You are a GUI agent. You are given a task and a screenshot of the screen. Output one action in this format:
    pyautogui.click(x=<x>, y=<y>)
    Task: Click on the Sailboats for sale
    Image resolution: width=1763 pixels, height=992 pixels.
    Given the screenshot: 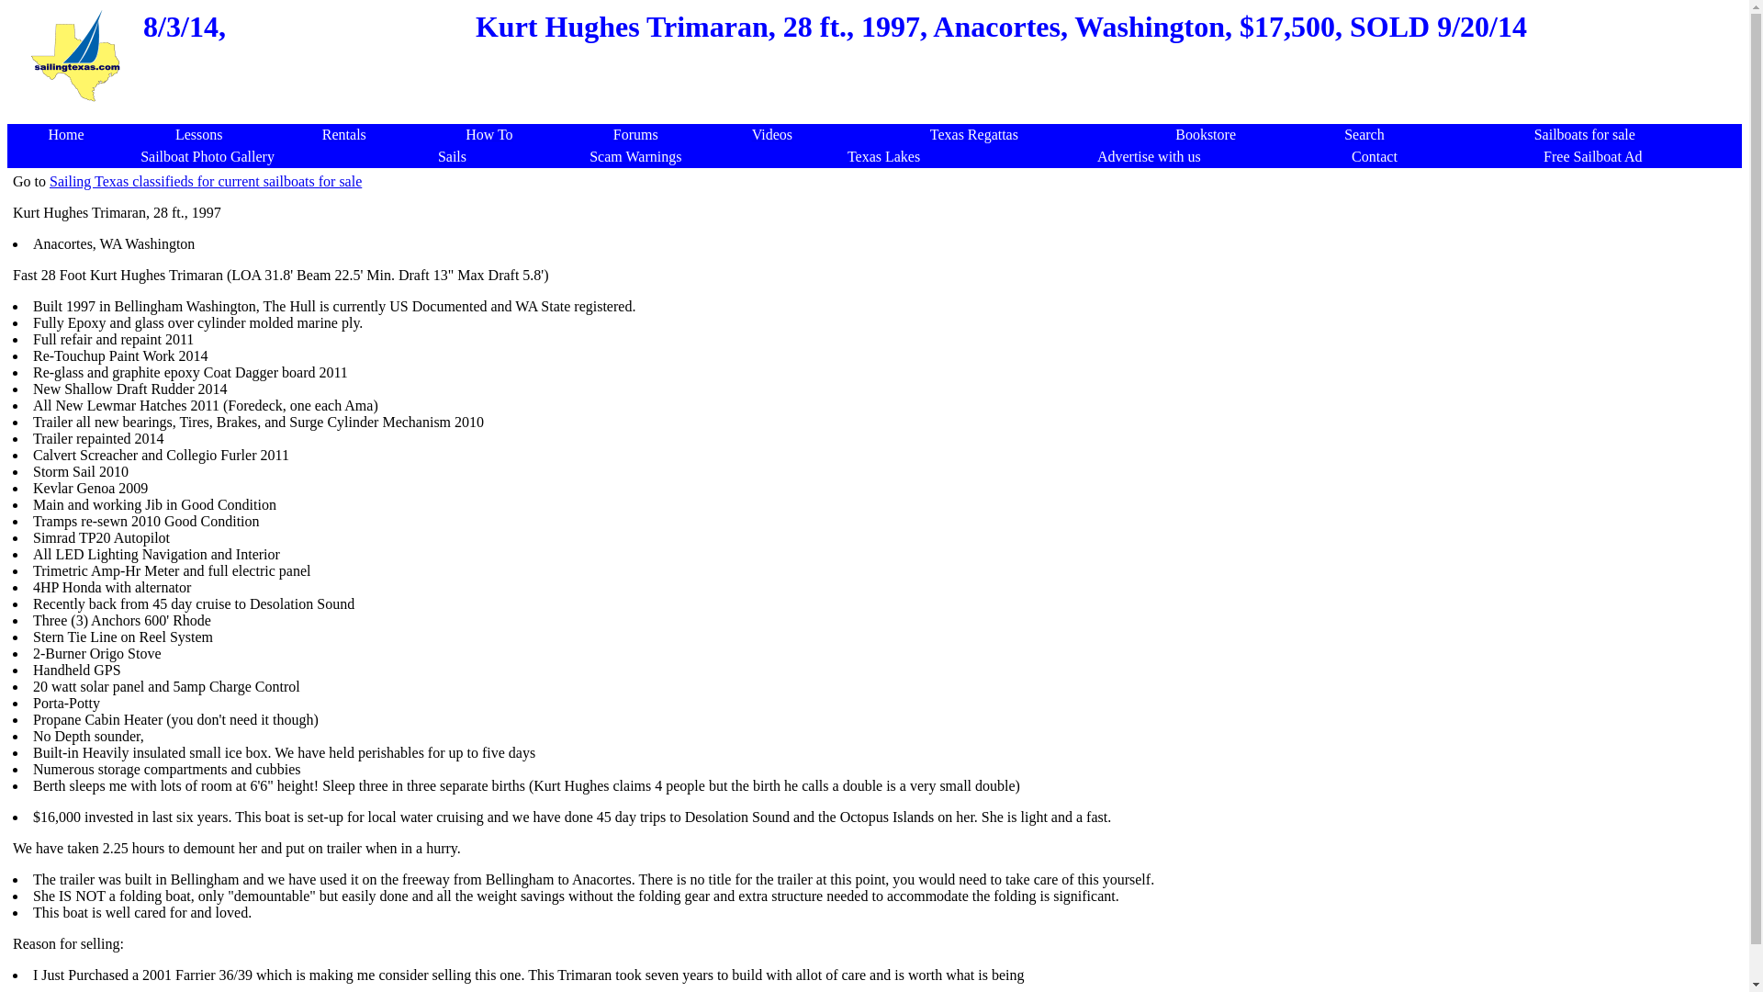 What is the action you would take?
    pyautogui.click(x=1585, y=134)
    